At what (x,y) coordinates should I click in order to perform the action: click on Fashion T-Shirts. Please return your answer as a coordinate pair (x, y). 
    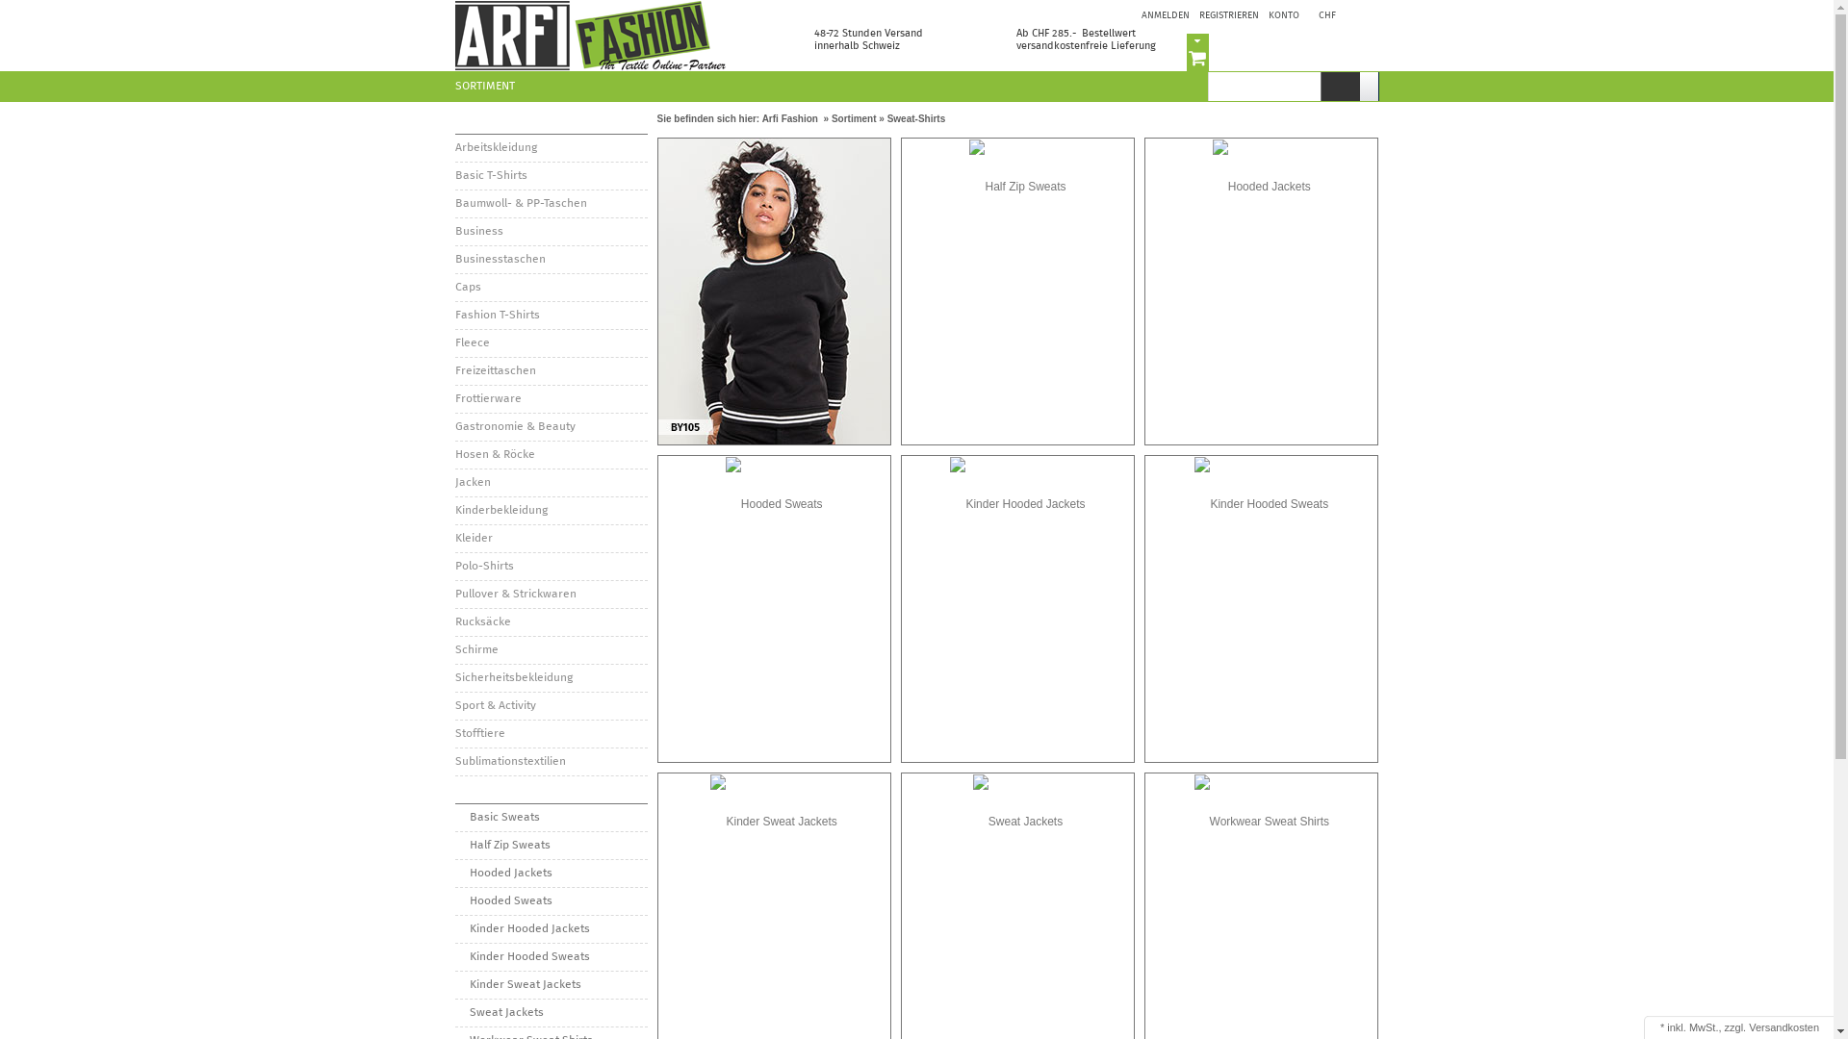
    Looking at the image, I should click on (551, 316).